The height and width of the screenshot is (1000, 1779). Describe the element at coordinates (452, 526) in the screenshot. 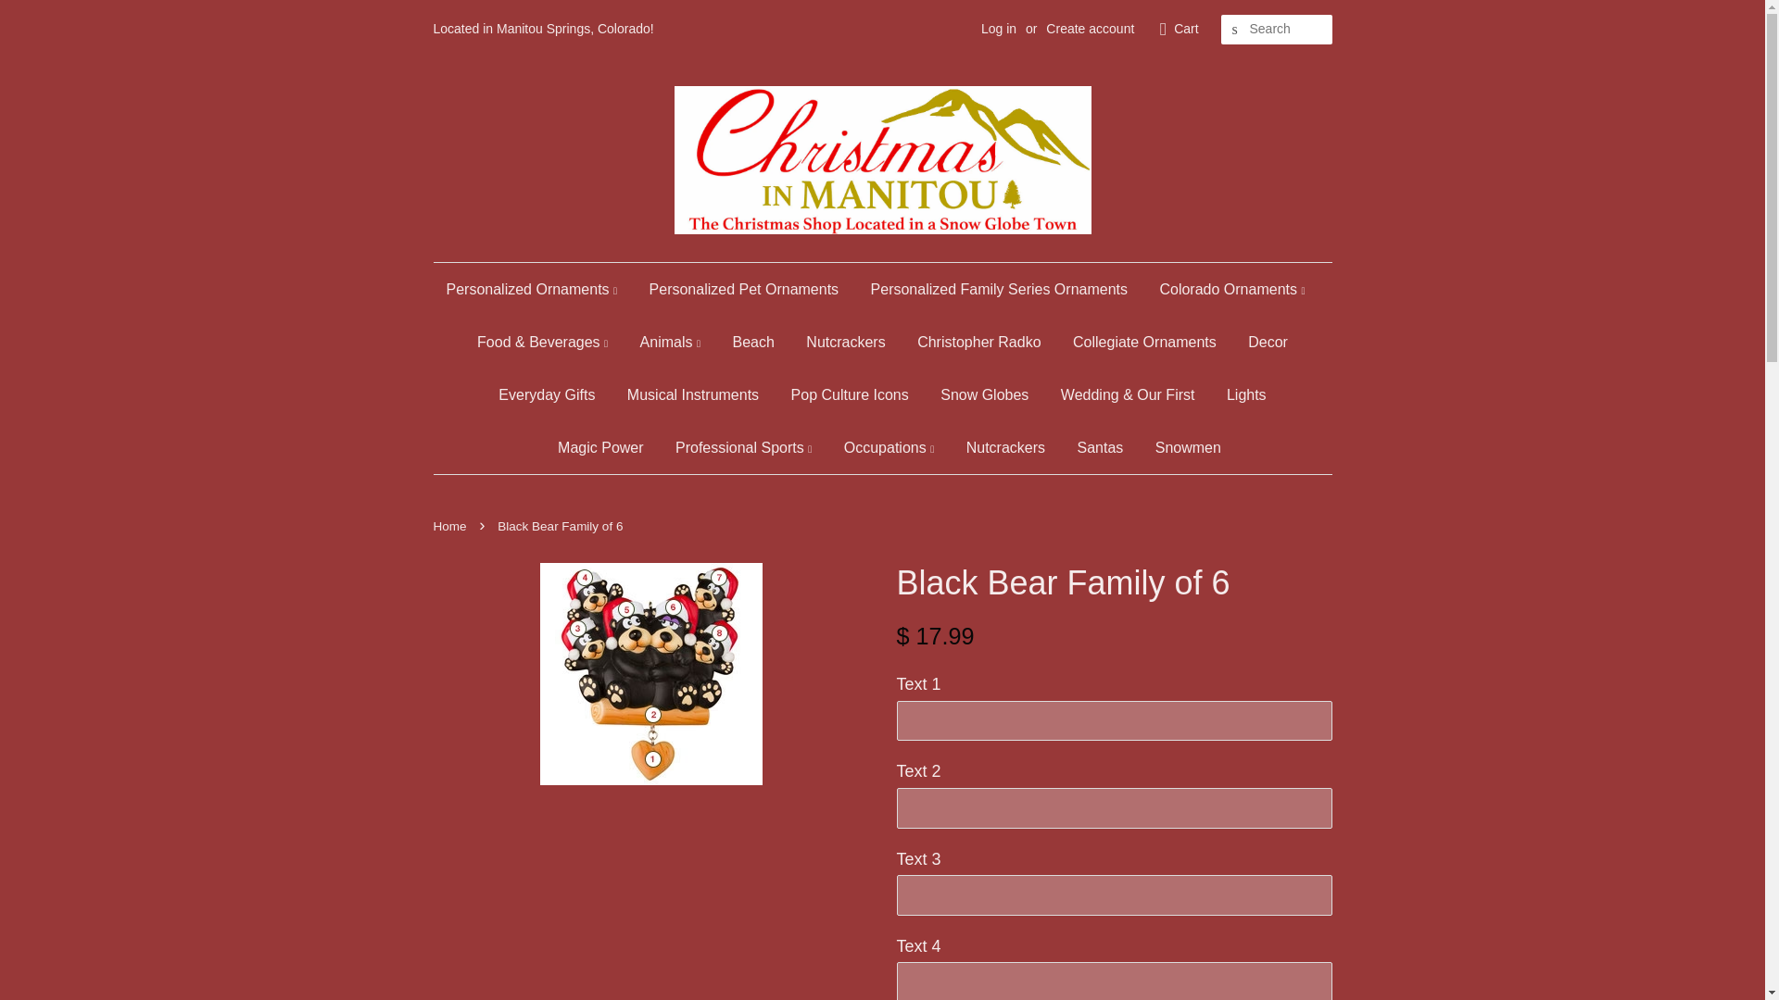

I see `Back to the frontpage` at that location.